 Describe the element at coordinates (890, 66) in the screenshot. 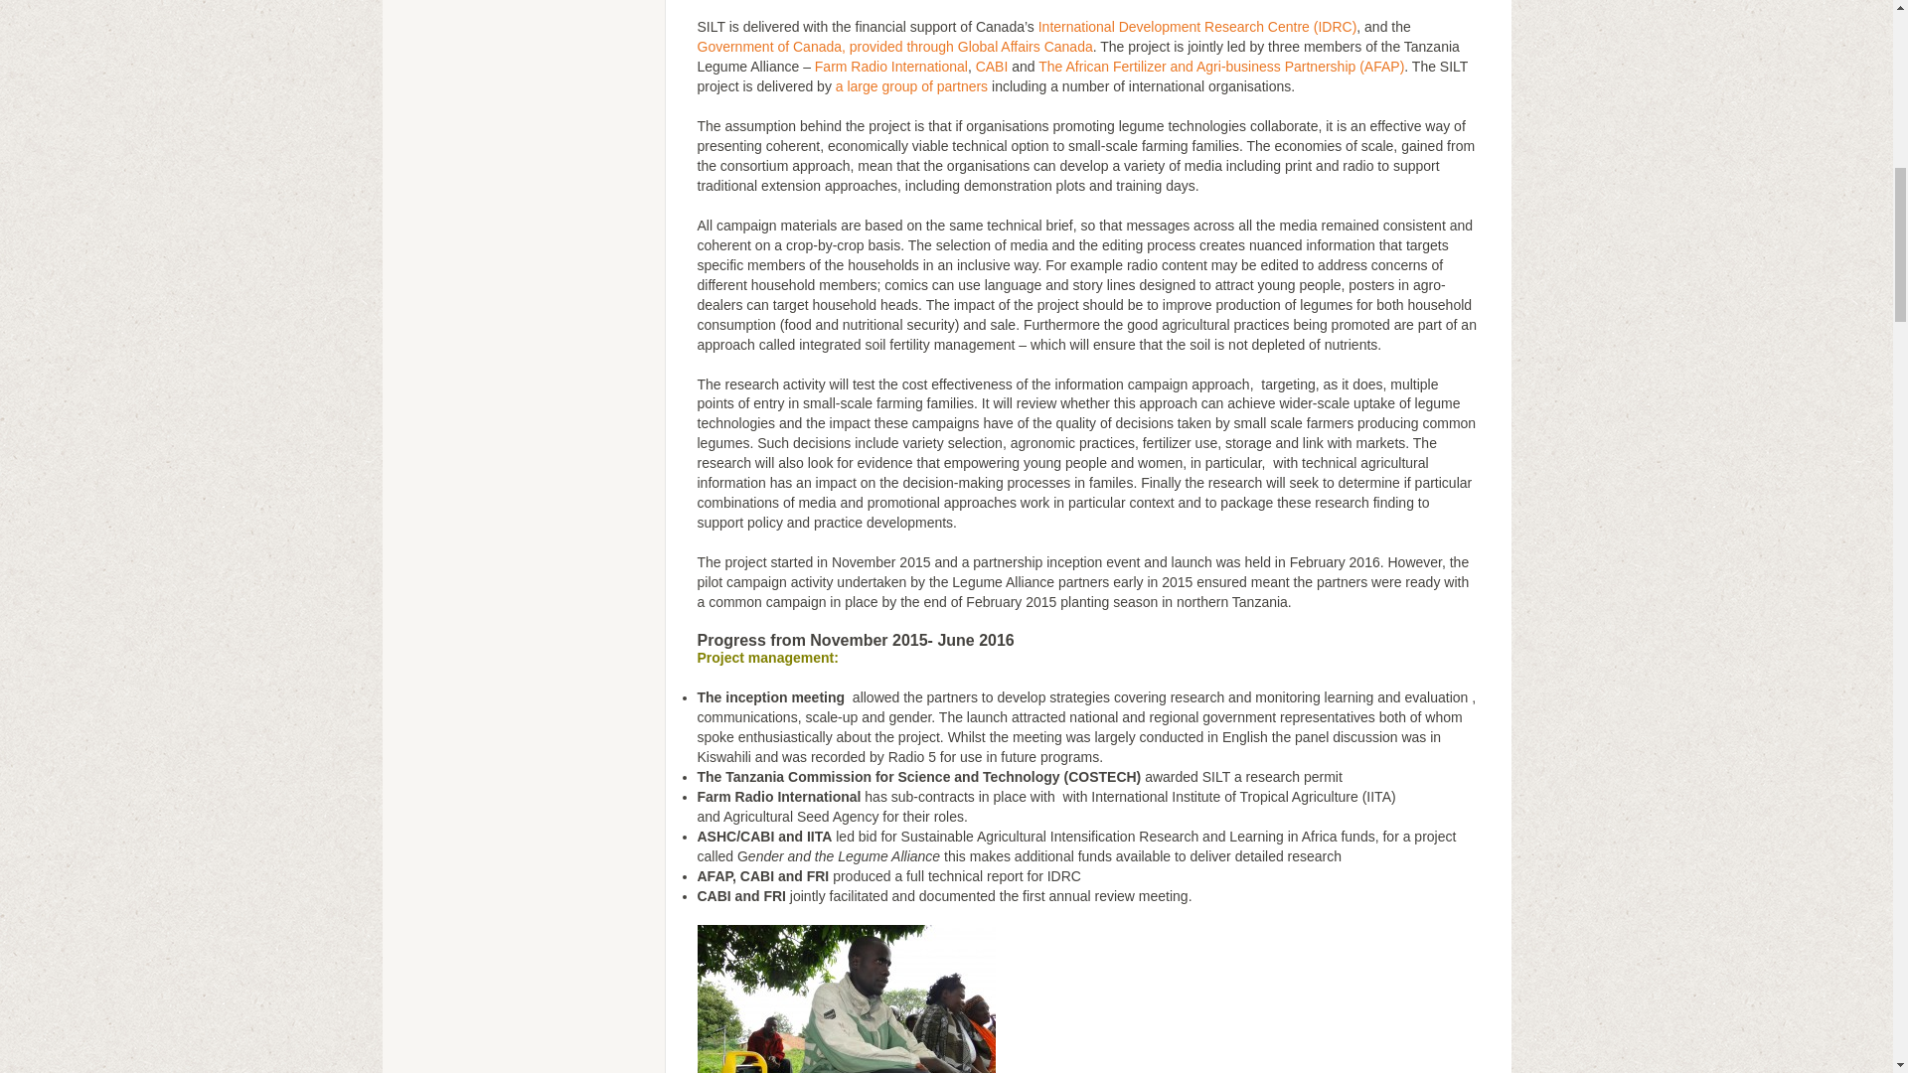

I see `Farm Radio International` at that location.